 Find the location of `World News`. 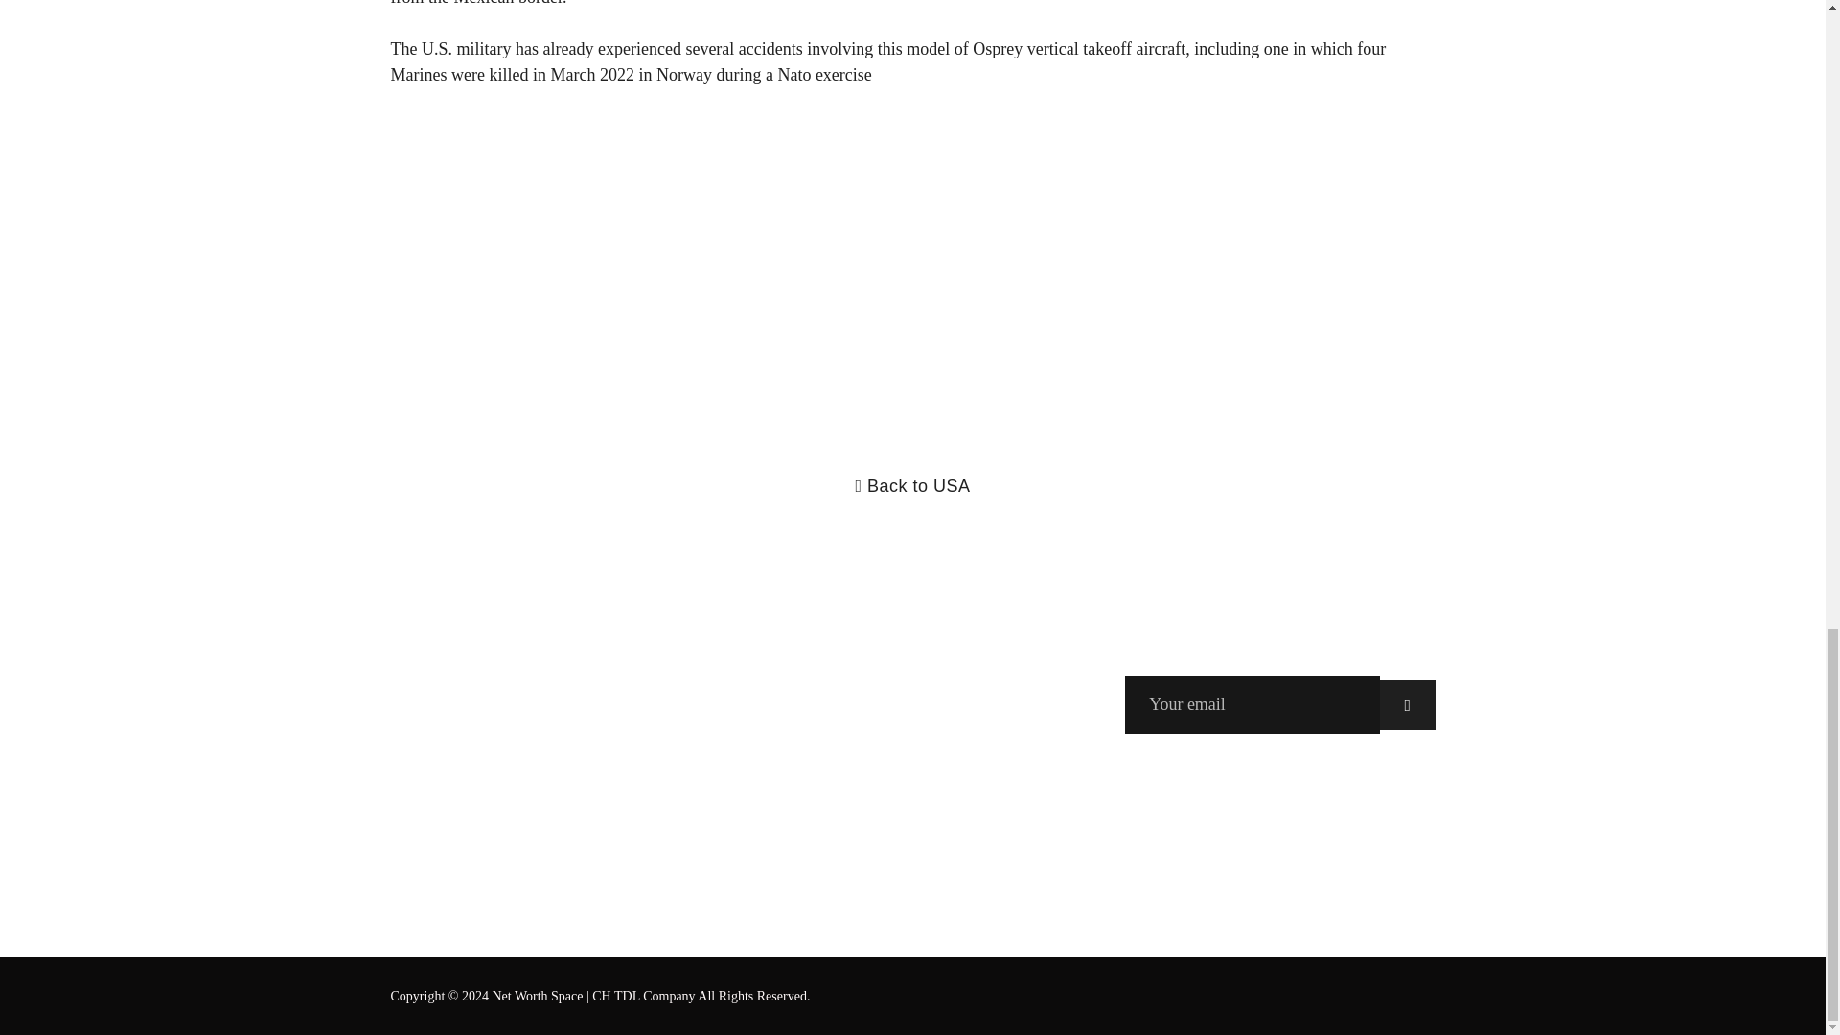

World News is located at coordinates (433, 861).